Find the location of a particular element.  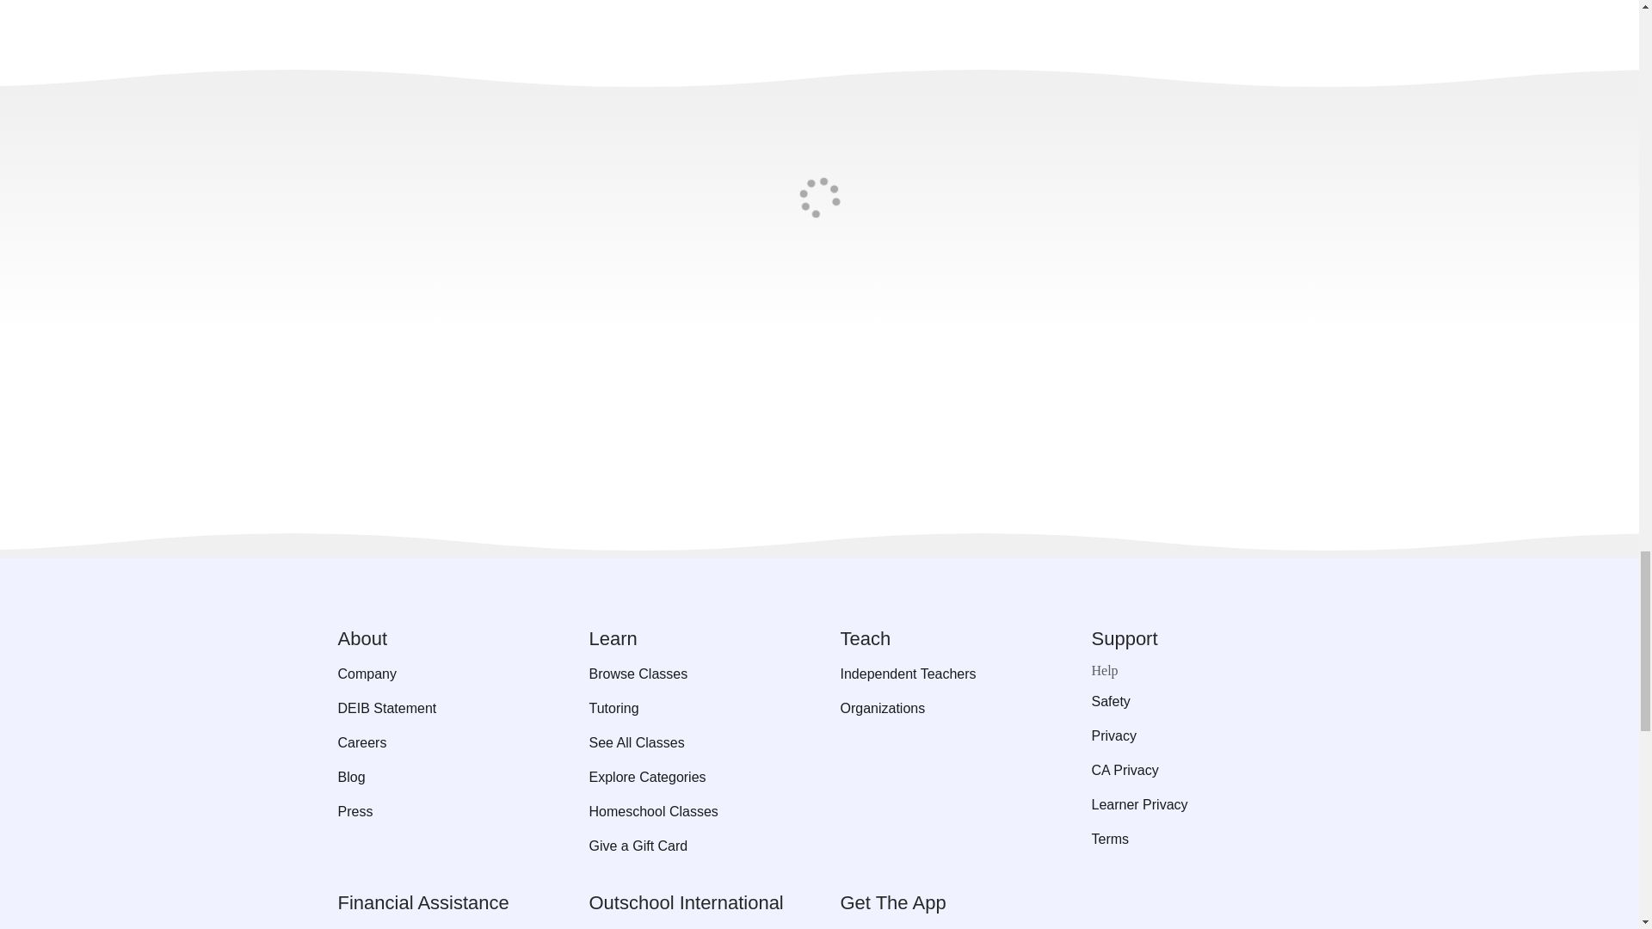

Help is located at coordinates (1196, 671).